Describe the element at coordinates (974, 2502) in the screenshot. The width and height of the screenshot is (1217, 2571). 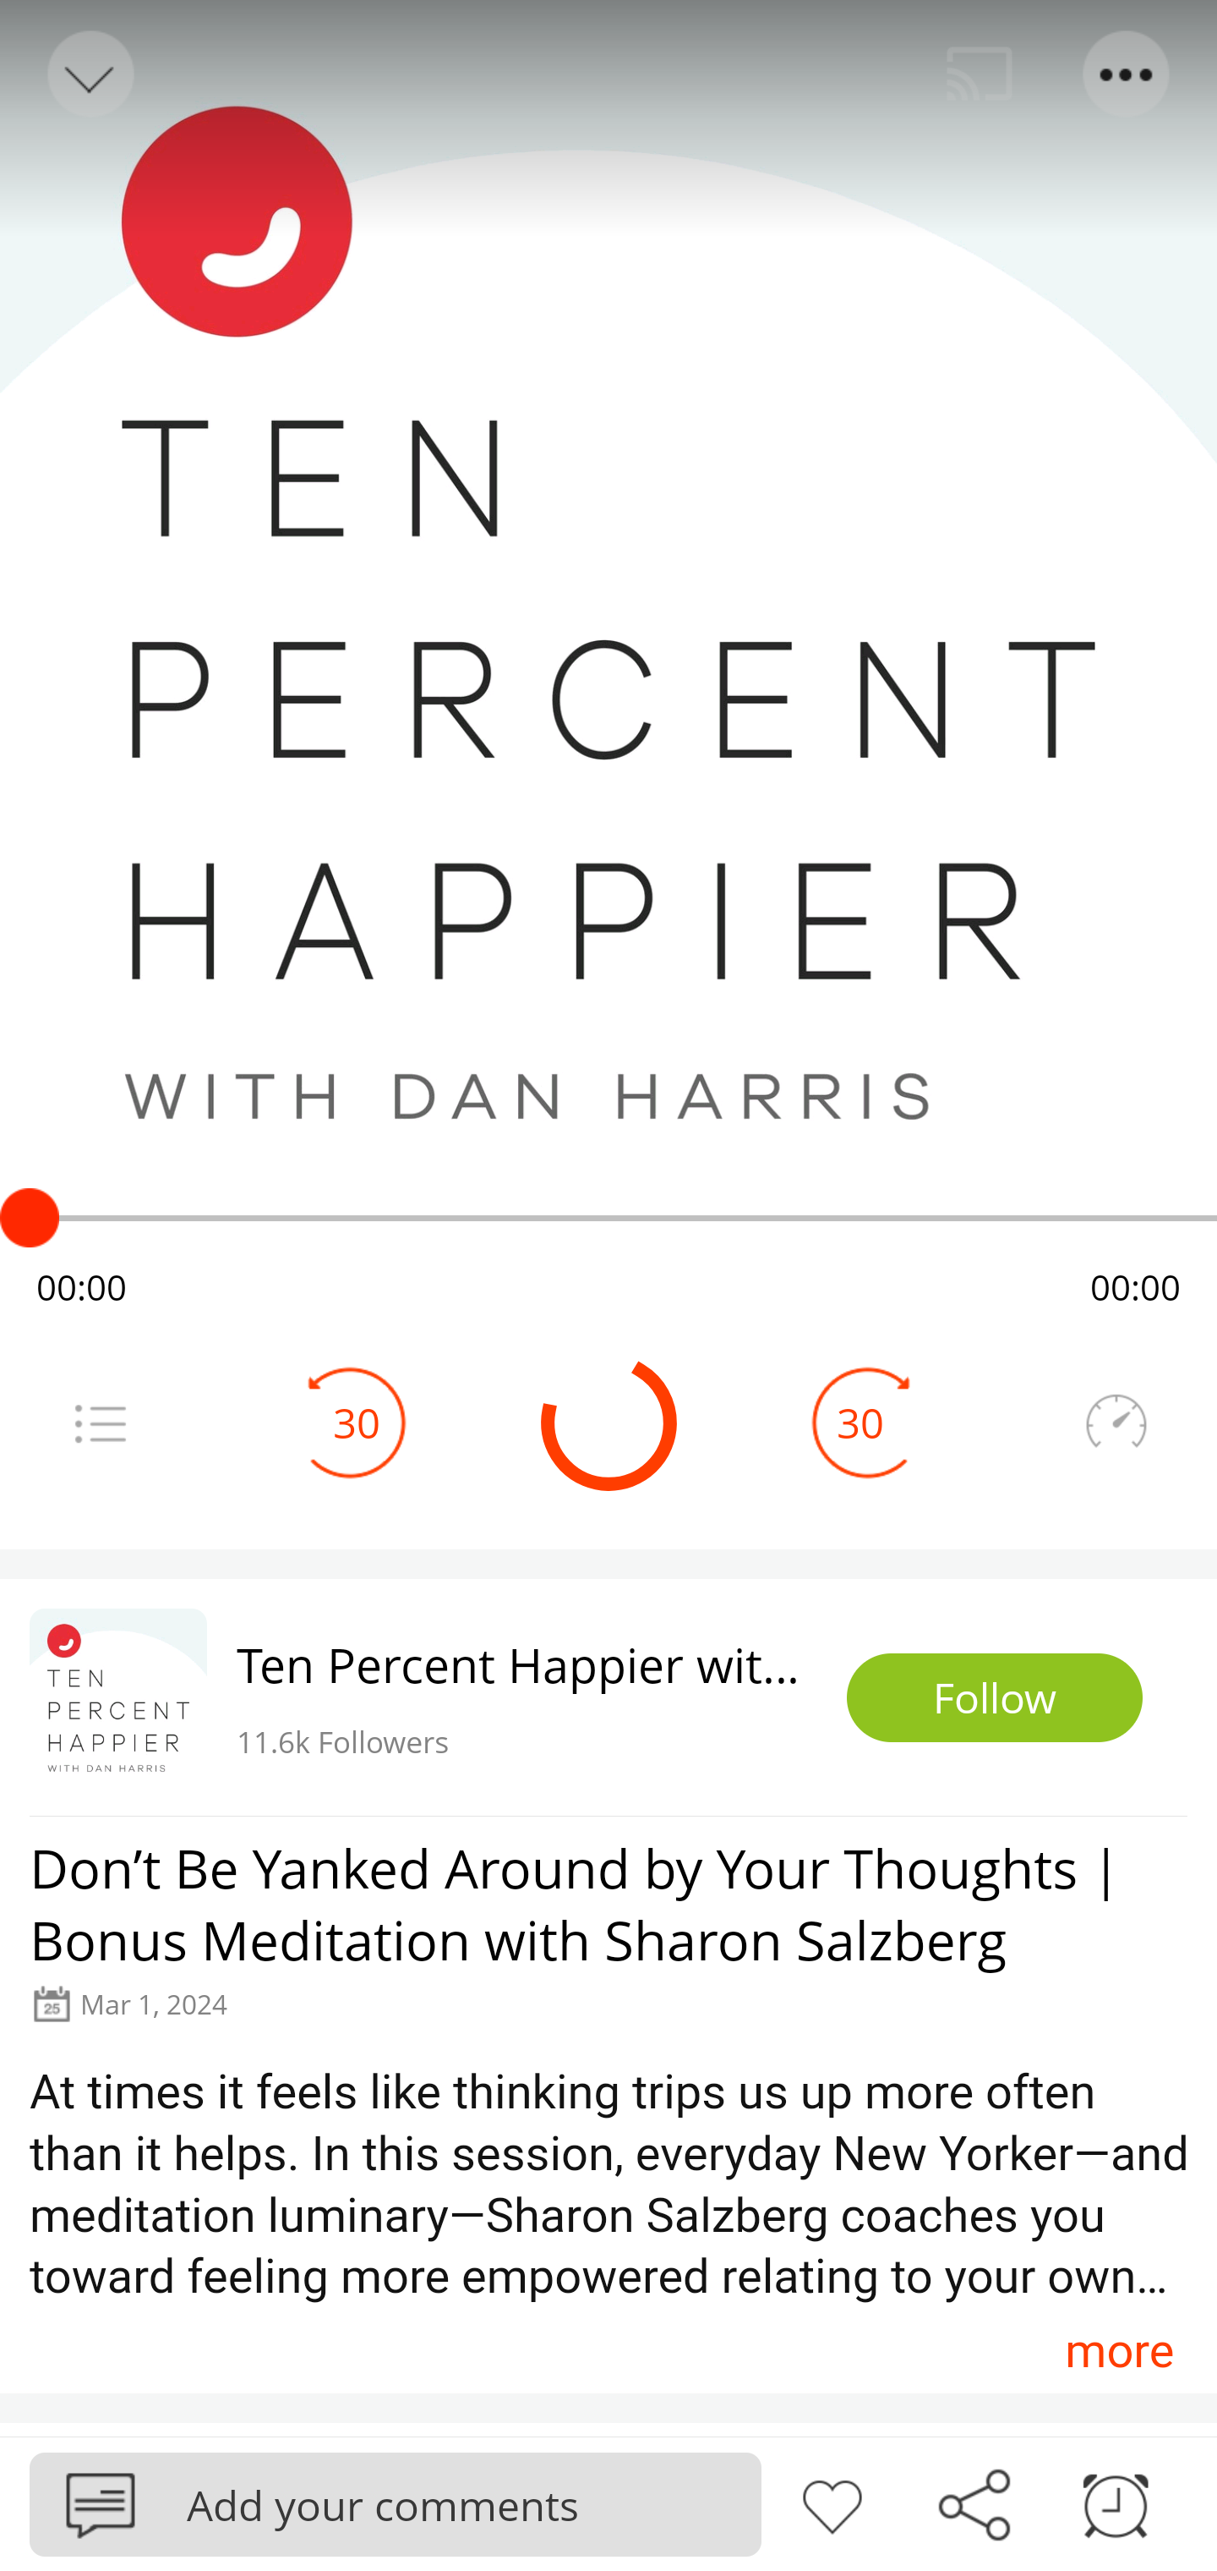
I see `Share` at that location.